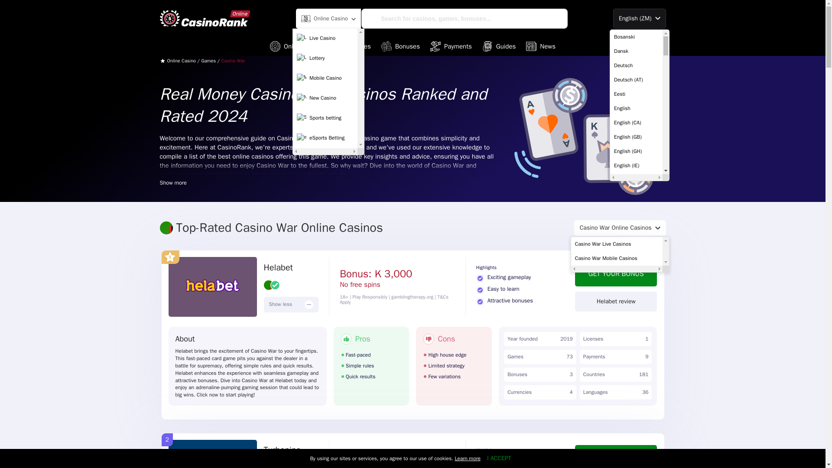 Image resolution: width=832 pixels, height=468 pixels. Describe the element at coordinates (636, 94) in the screenshot. I see `Eesti` at that location.